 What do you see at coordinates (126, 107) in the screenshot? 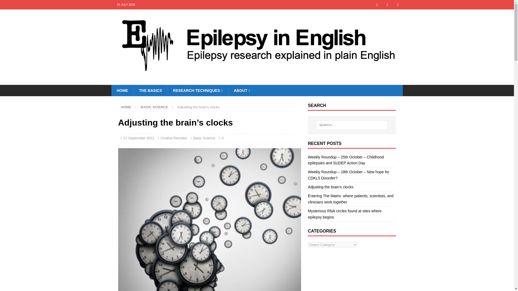
I see `HOME` at bounding box center [126, 107].